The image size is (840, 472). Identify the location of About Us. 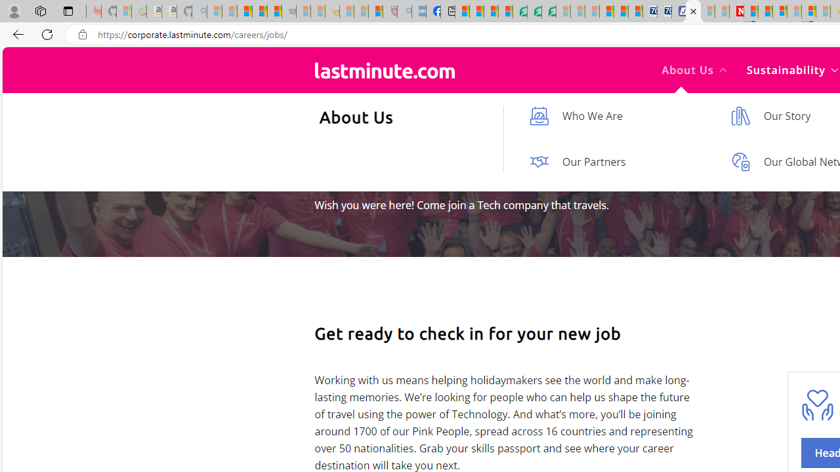
(694, 69).